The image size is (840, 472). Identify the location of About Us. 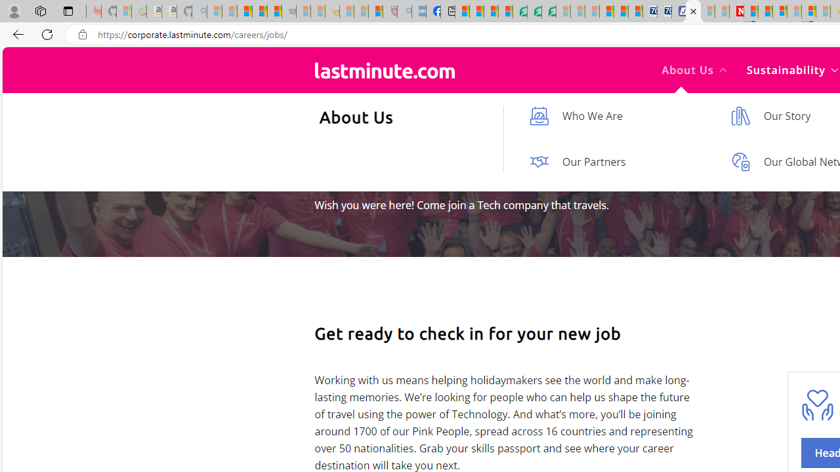
(694, 69).